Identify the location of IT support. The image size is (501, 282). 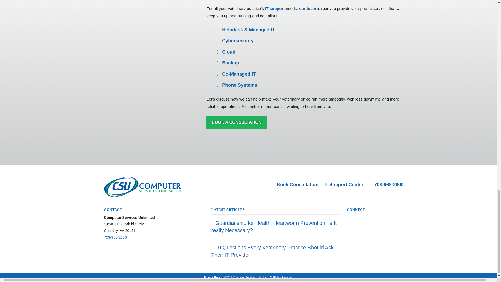
(275, 8).